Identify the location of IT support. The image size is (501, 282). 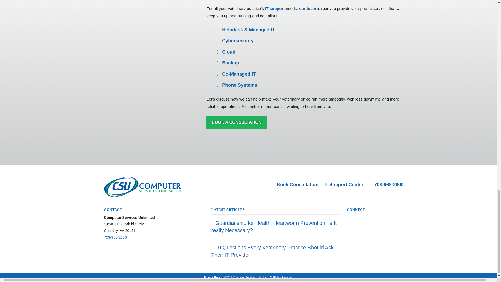
(275, 8).